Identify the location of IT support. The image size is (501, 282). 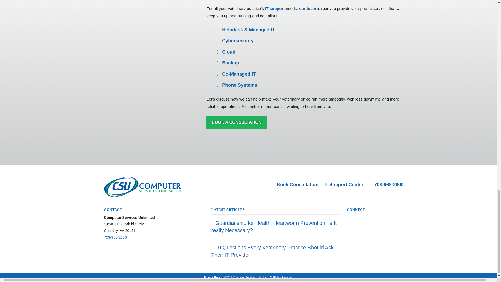
(275, 8).